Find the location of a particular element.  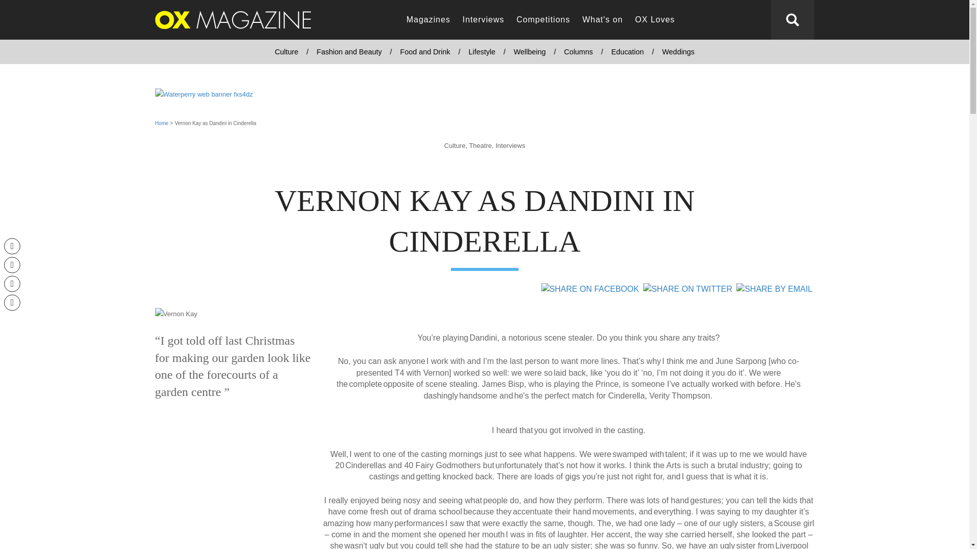

Home is located at coordinates (161, 123).